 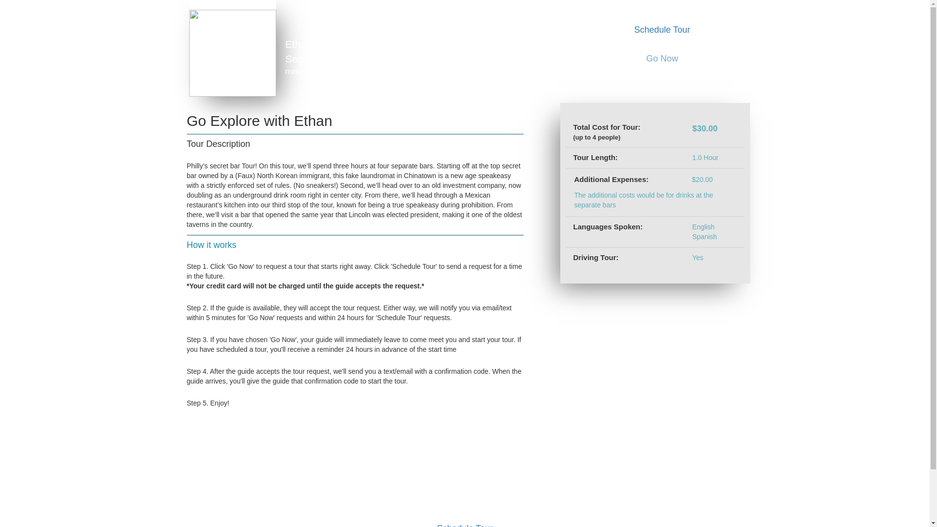 What do you see at coordinates (662, 30) in the screenshot?
I see `Schedule Tour` at bounding box center [662, 30].